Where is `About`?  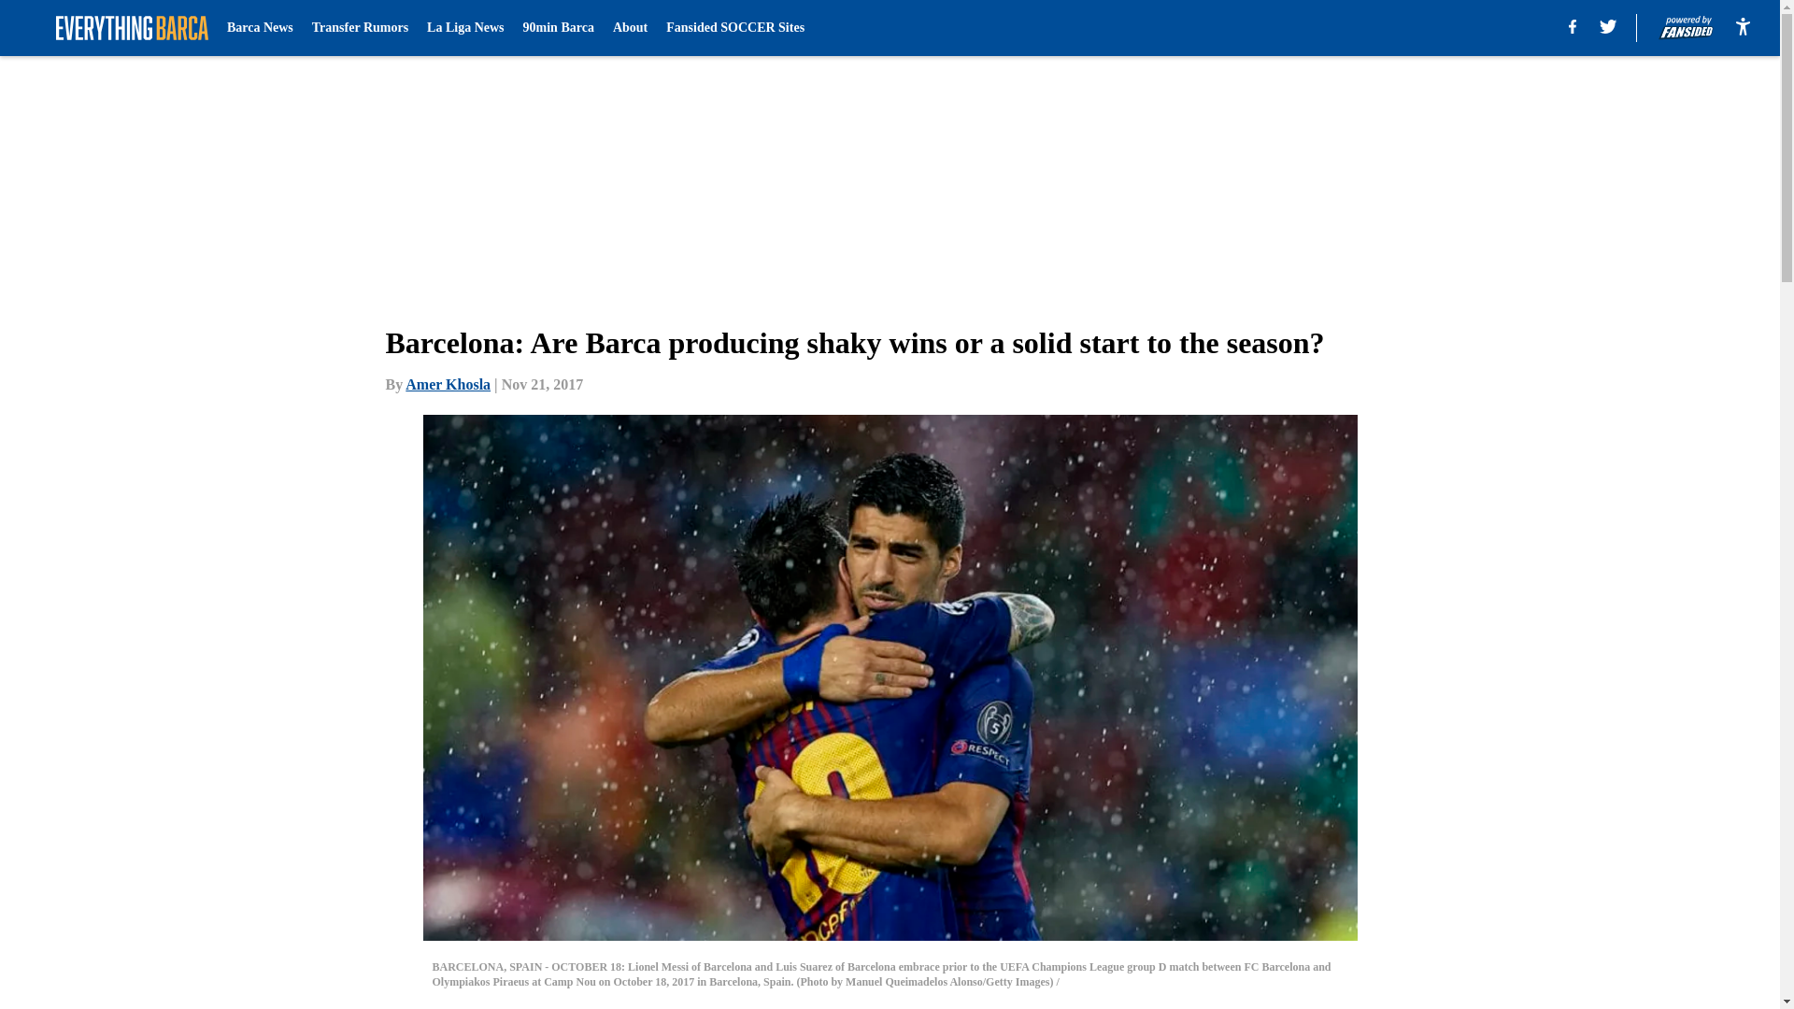 About is located at coordinates (630, 28).